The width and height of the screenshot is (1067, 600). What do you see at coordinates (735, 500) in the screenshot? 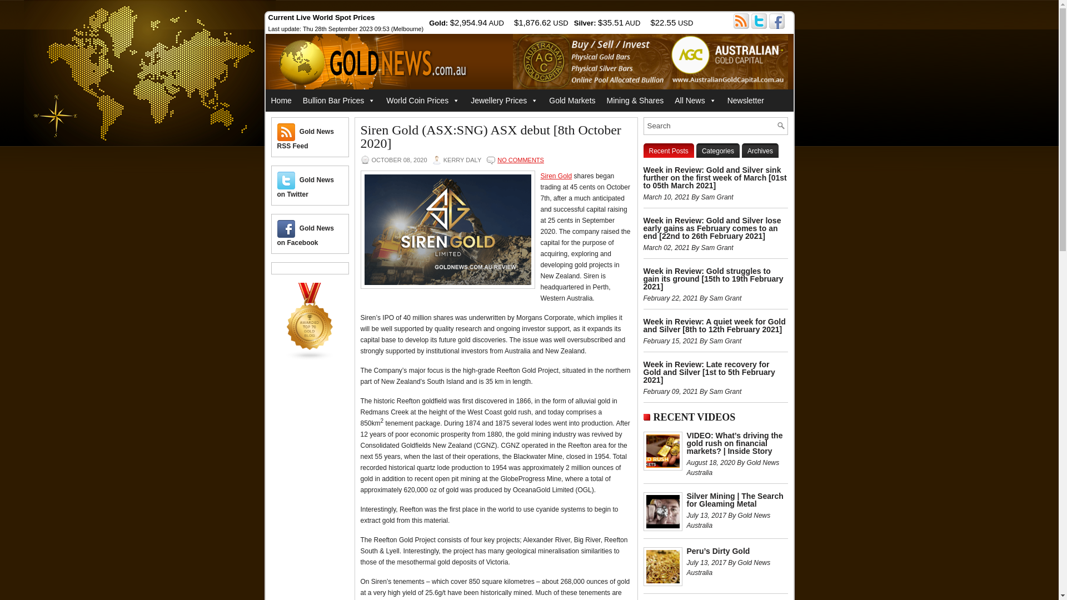
I see `Silver Mining | The Search for Gleaming Metal` at bounding box center [735, 500].